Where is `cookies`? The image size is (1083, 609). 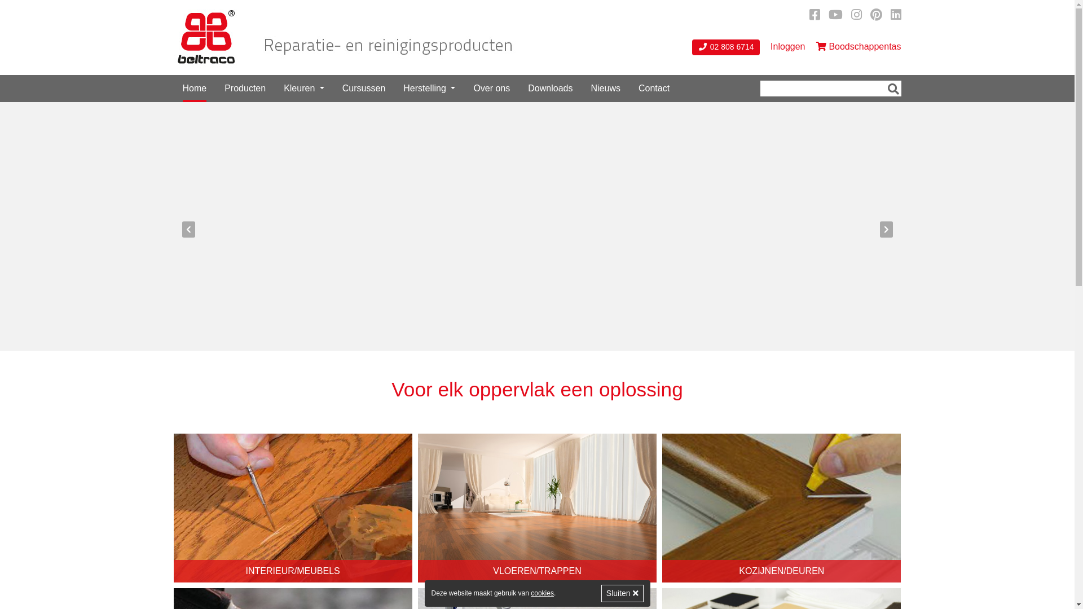
cookies is located at coordinates (543, 593).